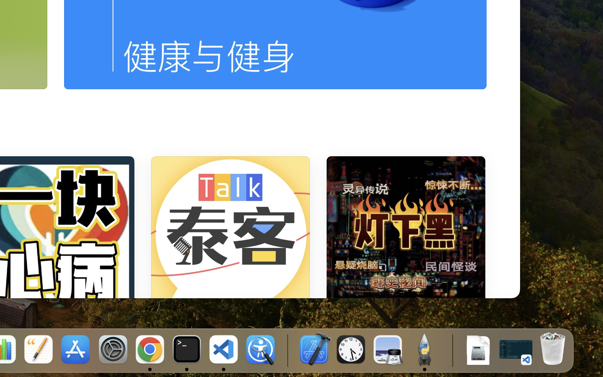 This screenshot has height=377, width=603. Describe the element at coordinates (287, 350) in the screenshot. I see `0.4285714328289032` at that location.